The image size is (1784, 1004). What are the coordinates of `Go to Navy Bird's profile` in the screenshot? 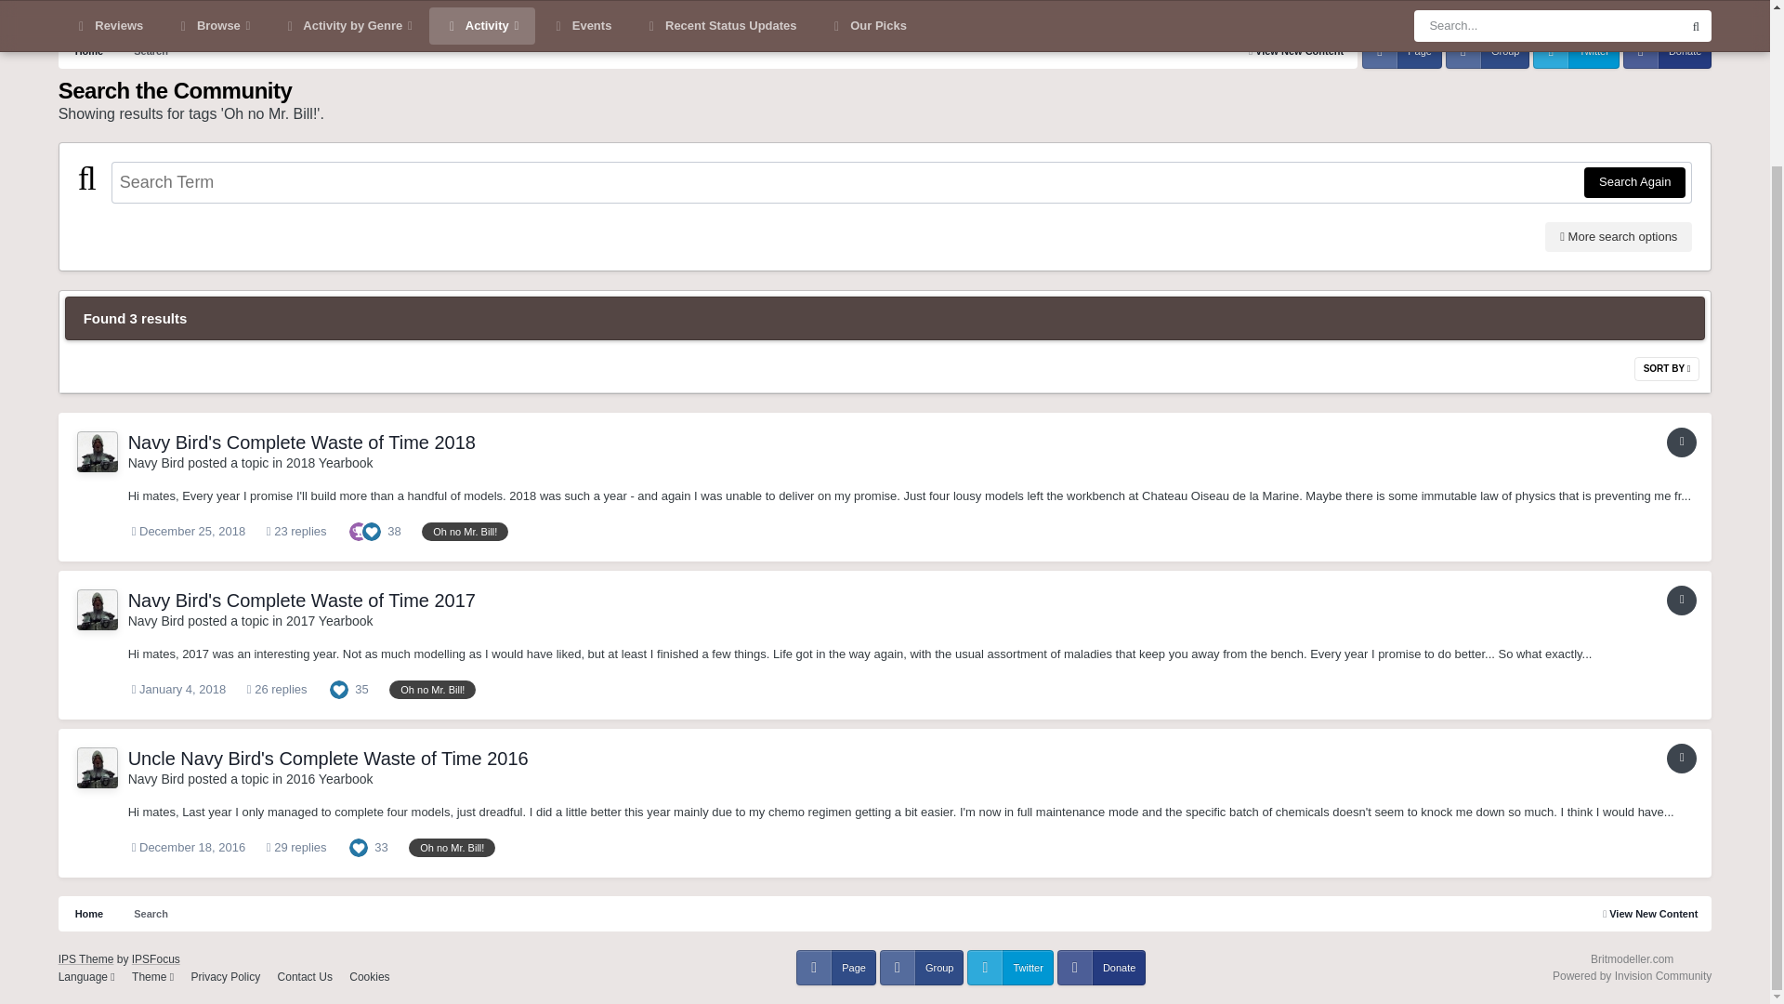 It's located at (156, 621).